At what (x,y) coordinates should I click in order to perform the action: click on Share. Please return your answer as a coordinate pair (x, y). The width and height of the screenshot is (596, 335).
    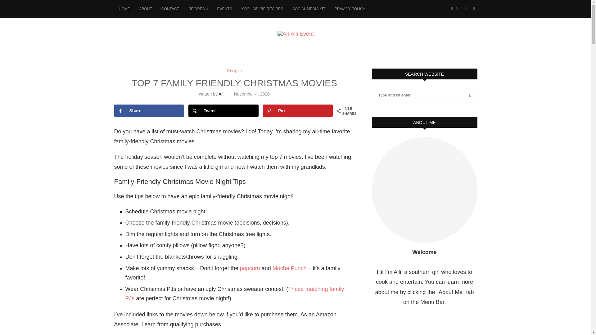
    Looking at the image, I should click on (149, 110).